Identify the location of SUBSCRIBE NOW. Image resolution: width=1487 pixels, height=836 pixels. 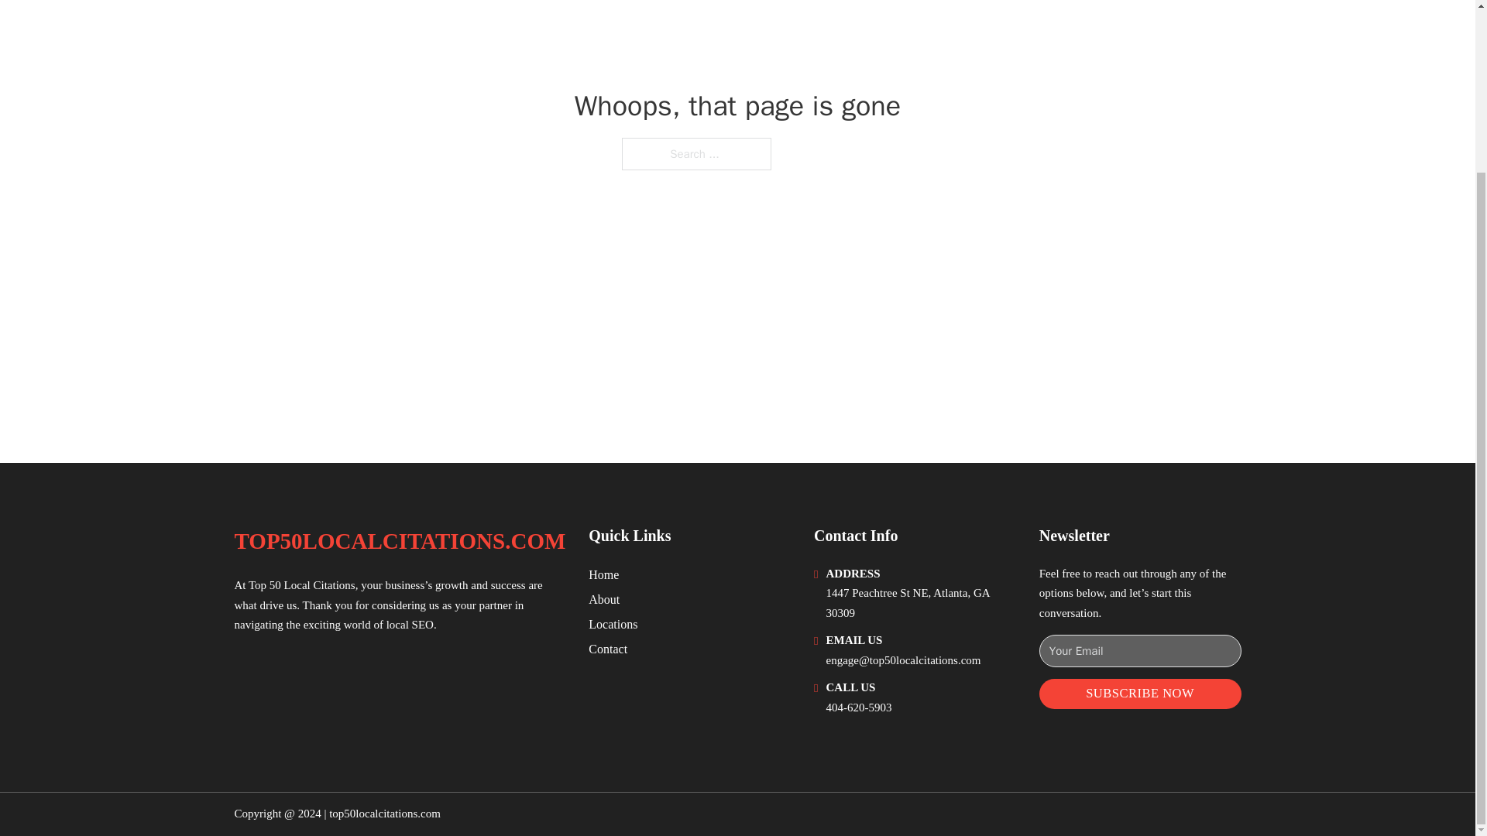
(1140, 694).